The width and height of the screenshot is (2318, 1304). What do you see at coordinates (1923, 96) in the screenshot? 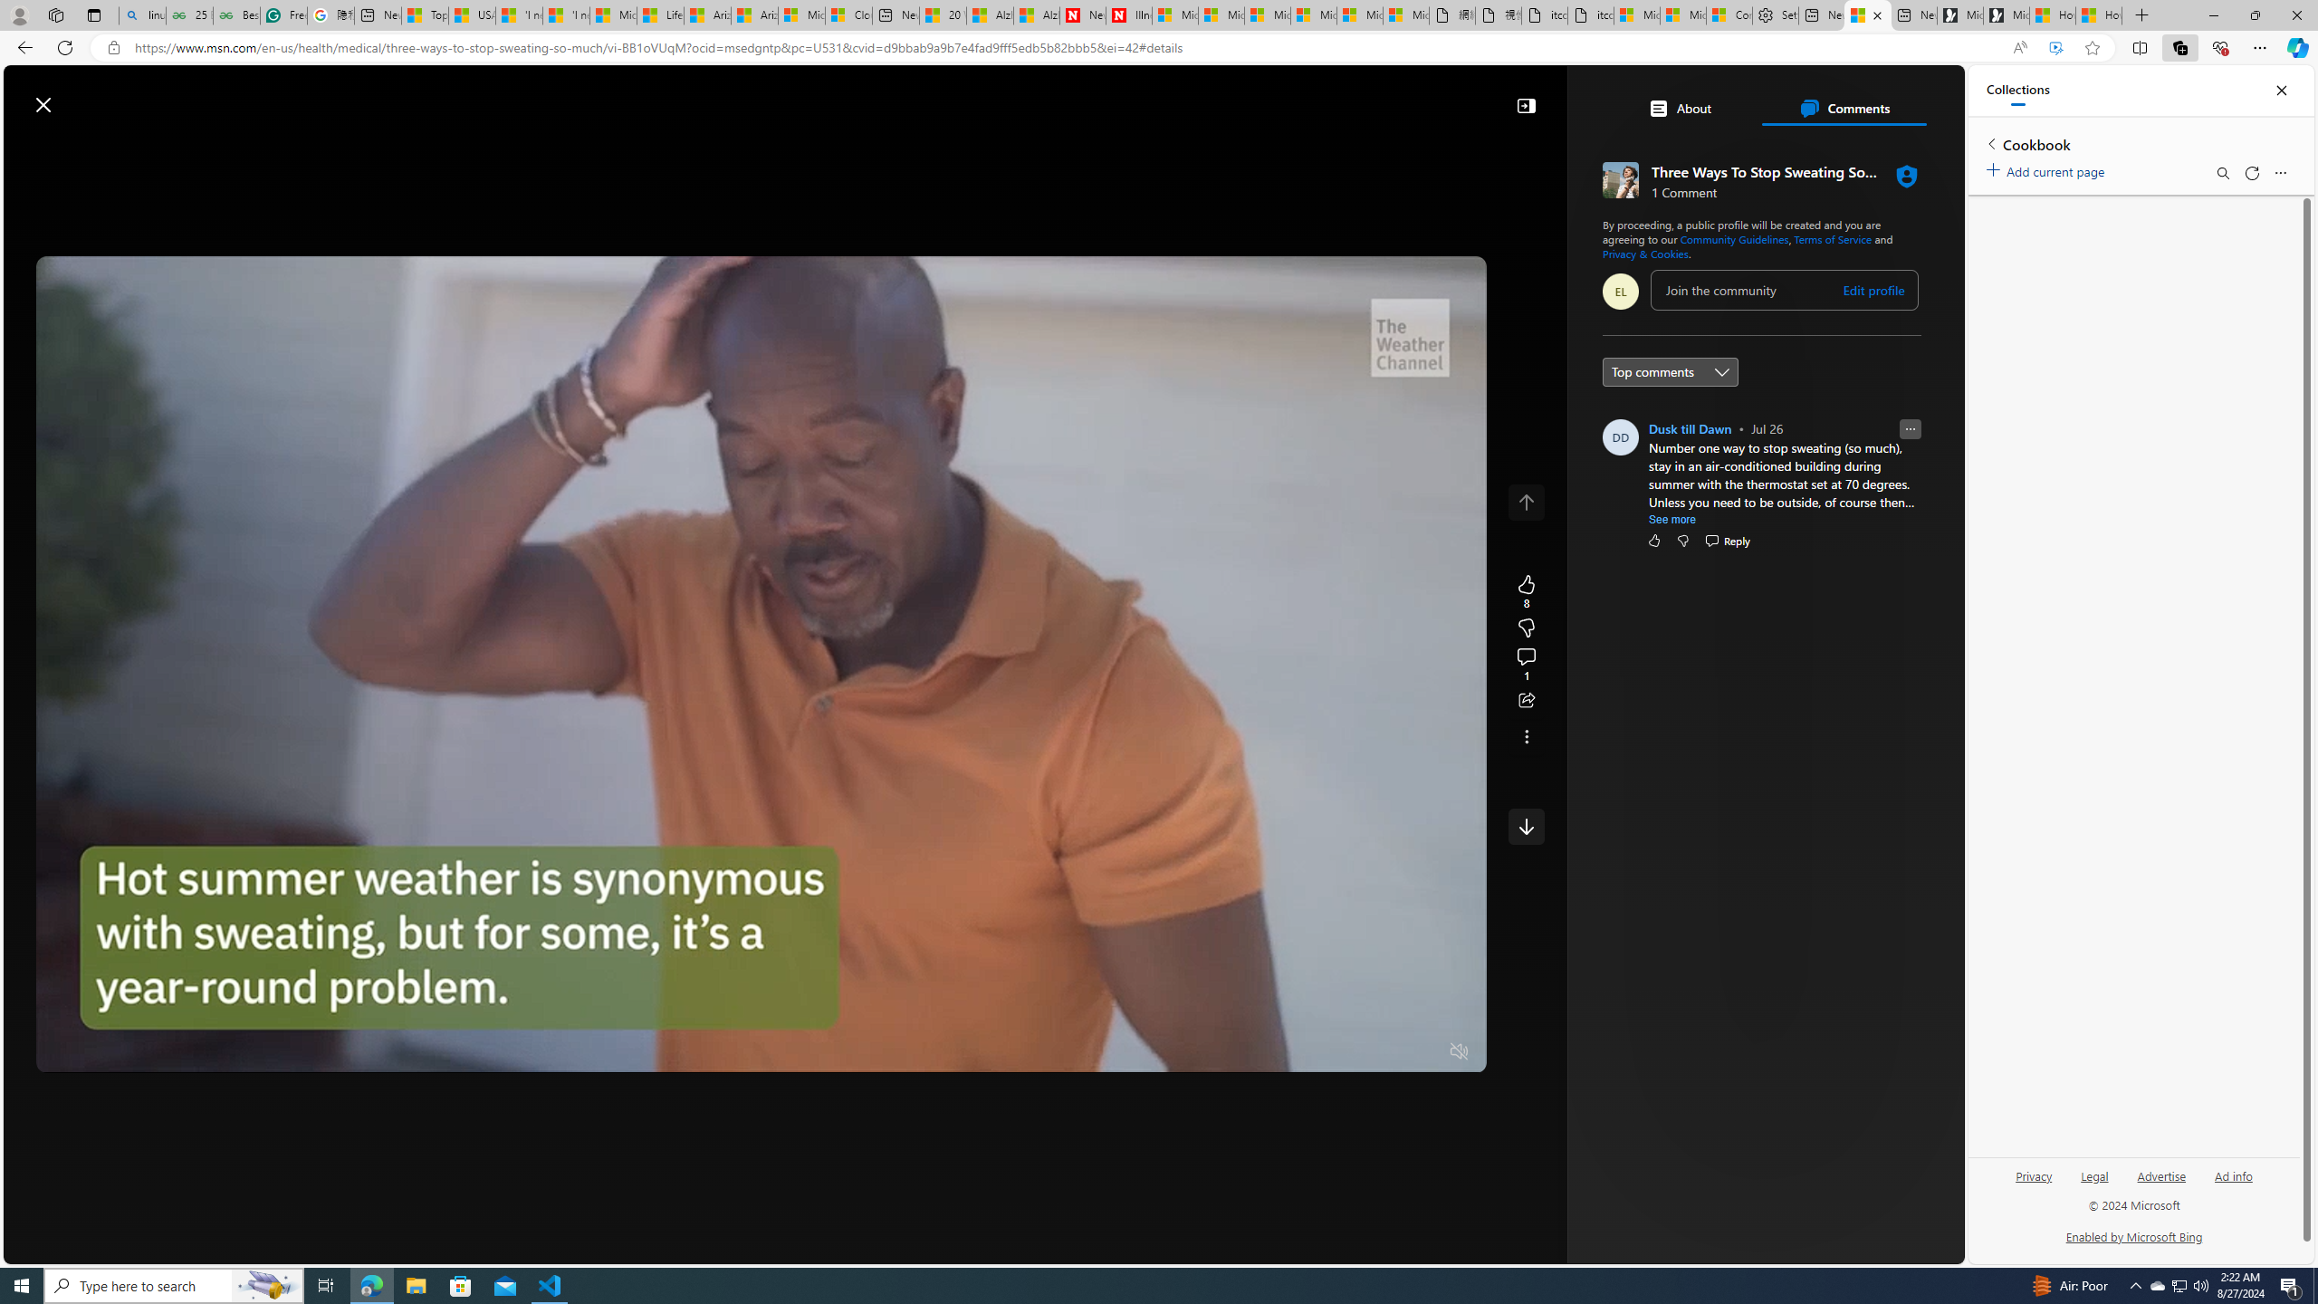
I see `Open settings` at bounding box center [1923, 96].